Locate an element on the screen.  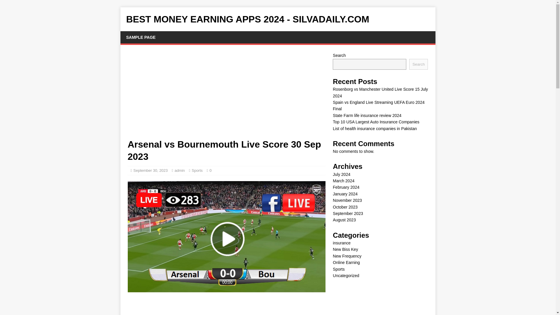
State Farm life insurance review 2024 is located at coordinates (367, 115).